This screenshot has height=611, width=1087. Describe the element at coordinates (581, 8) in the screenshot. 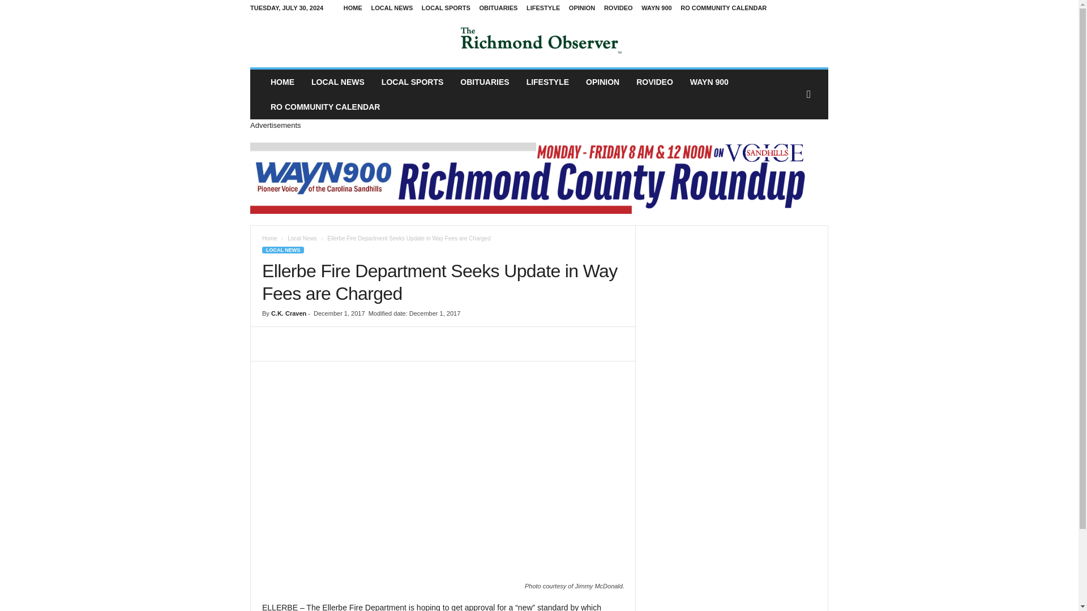

I see `OPINION` at that location.